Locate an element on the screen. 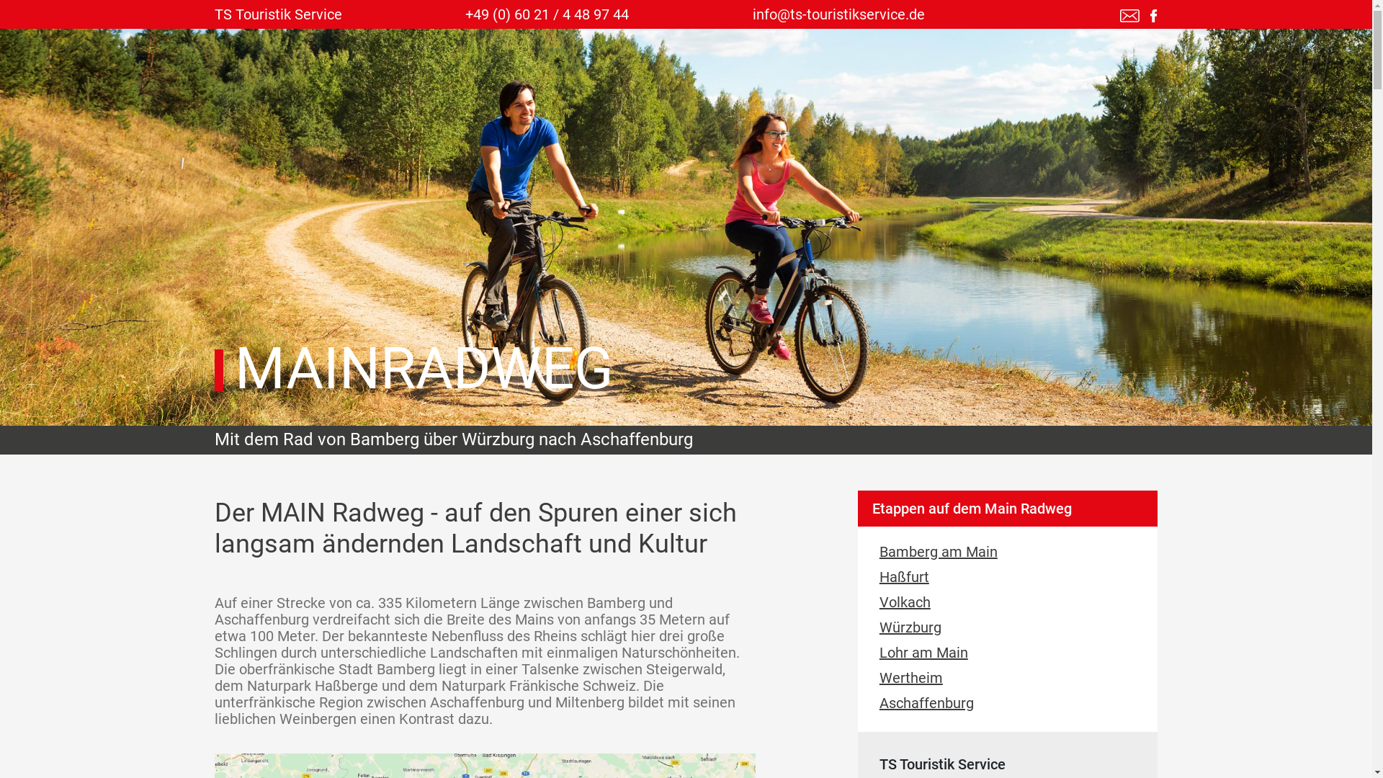 The height and width of the screenshot is (778, 1383). Volkach is located at coordinates (1011, 604).